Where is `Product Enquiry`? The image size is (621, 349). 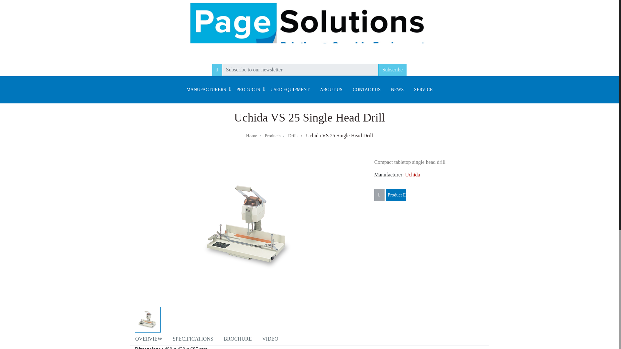 Product Enquiry is located at coordinates (396, 195).